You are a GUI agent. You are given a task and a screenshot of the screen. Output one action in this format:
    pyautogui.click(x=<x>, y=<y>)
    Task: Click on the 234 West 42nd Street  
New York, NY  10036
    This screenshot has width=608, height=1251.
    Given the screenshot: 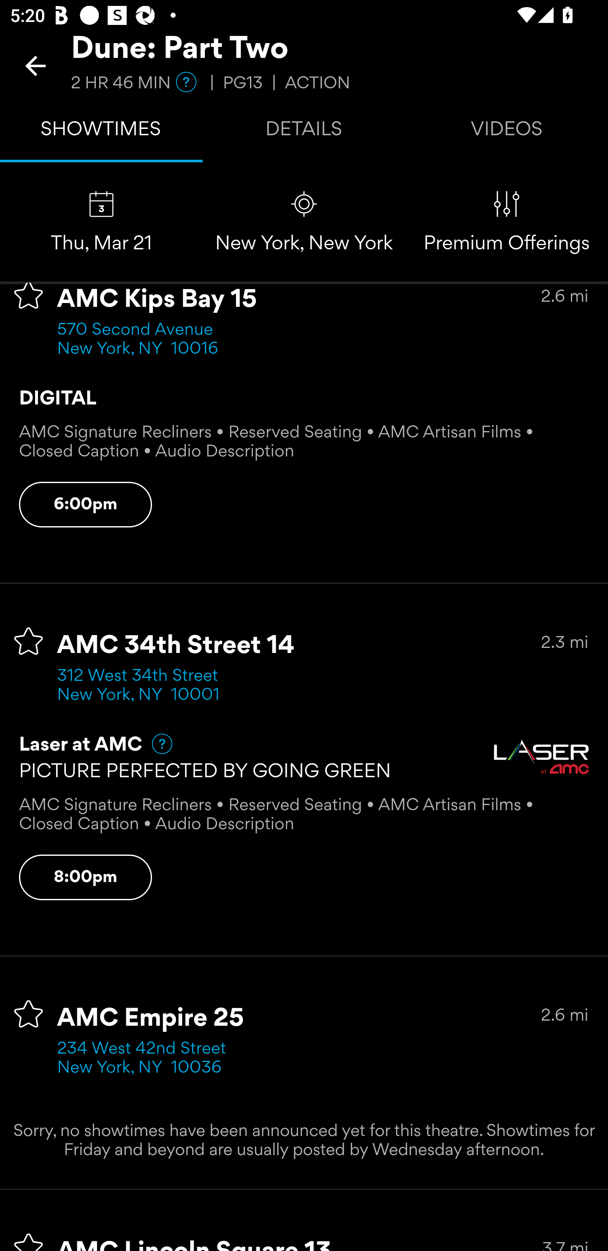 What is the action you would take?
    pyautogui.click(x=146, y=1058)
    